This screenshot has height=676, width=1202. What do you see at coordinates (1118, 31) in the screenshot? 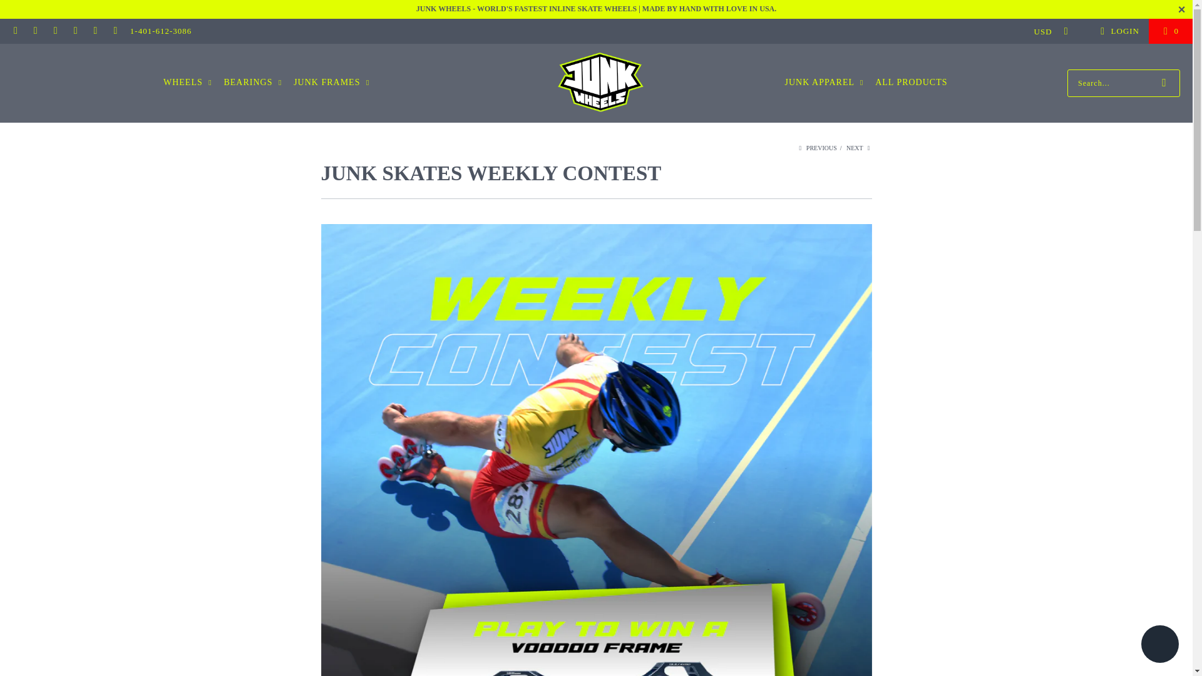
I see `My Account ` at bounding box center [1118, 31].